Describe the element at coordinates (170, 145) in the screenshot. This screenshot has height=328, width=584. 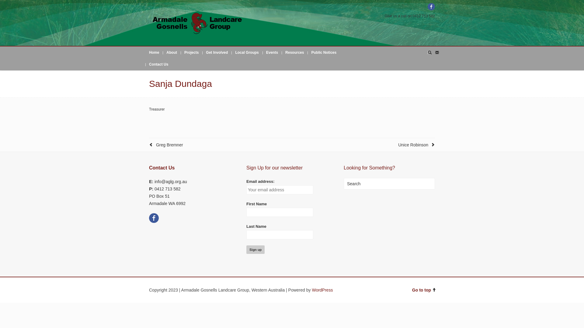
I see `Greg Bremner` at that location.